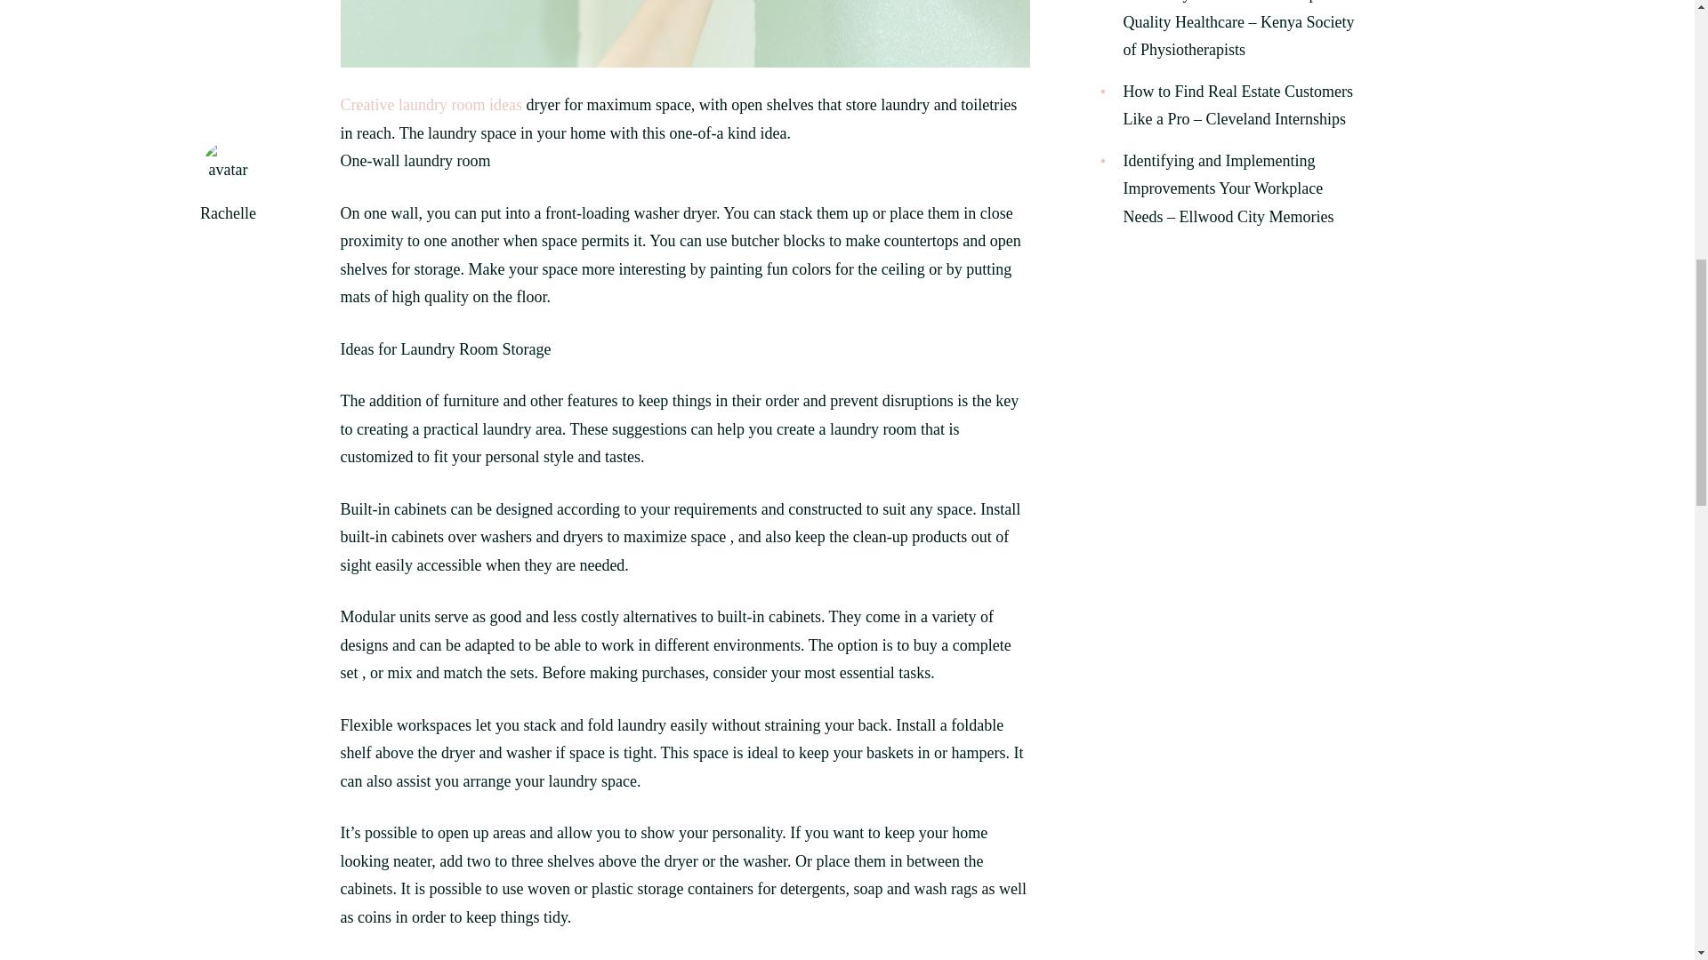  What do you see at coordinates (431, 105) in the screenshot?
I see `Creative laundry room ideas` at bounding box center [431, 105].